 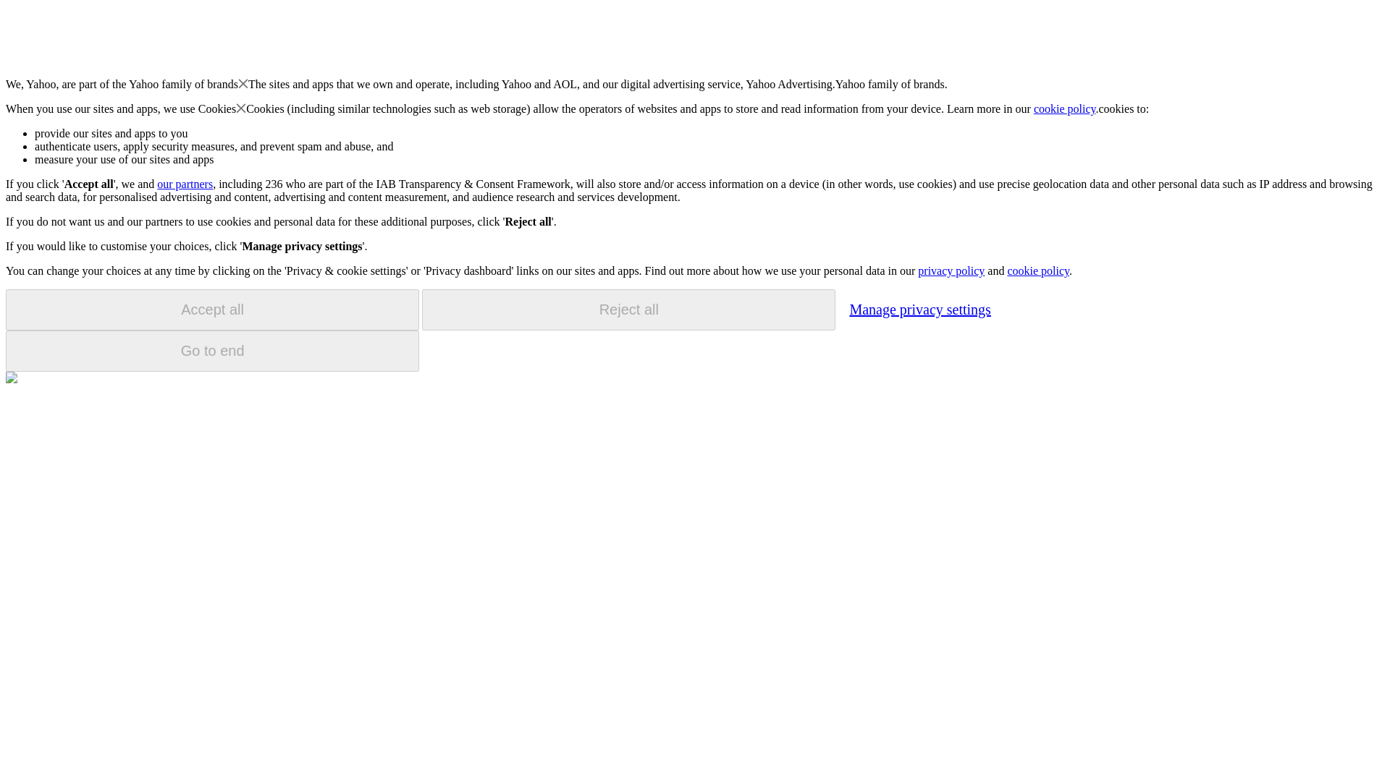 What do you see at coordinates (212, 310) in the screenshot?
I see `Accept all` at bounding box center [212, 310].